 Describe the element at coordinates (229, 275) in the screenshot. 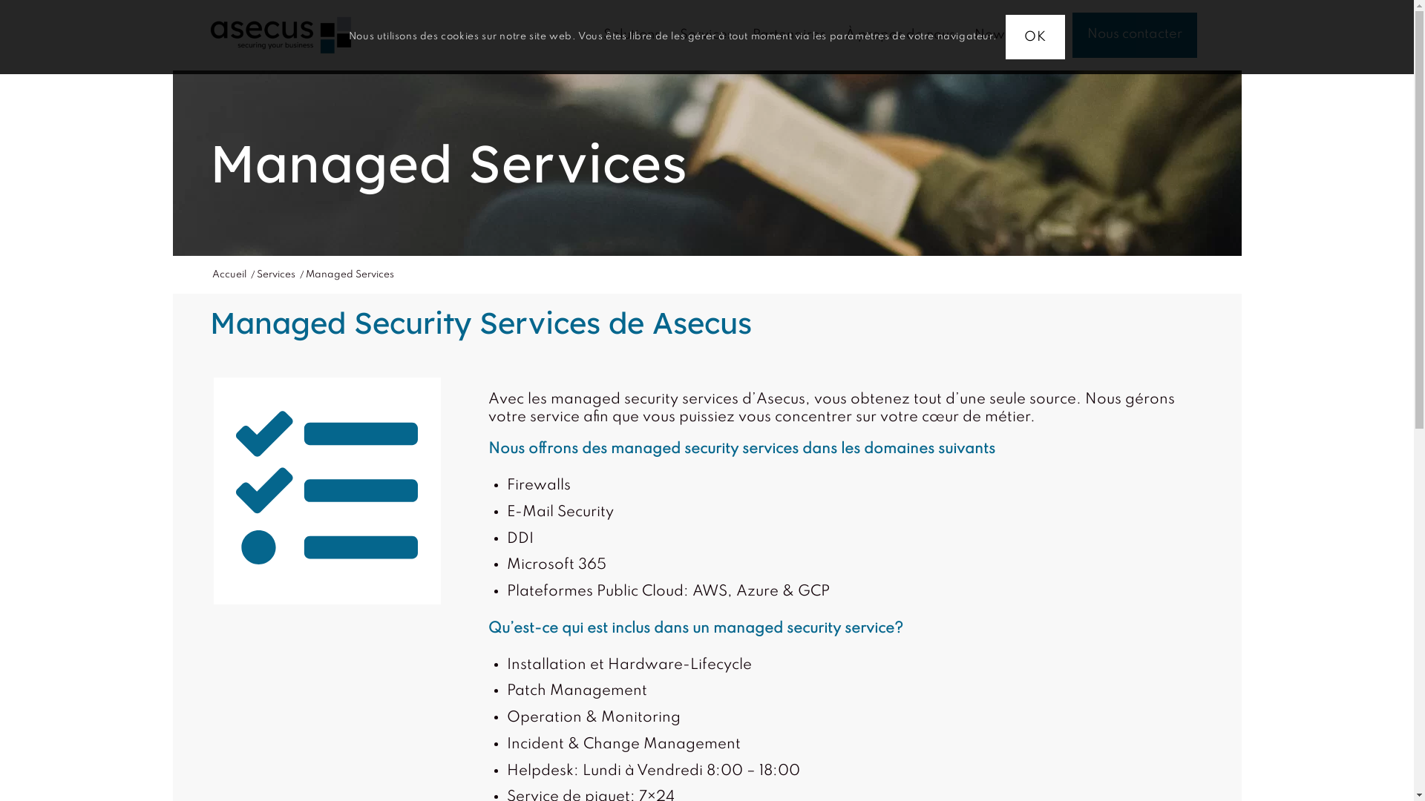

I see `Accueil` at that location.